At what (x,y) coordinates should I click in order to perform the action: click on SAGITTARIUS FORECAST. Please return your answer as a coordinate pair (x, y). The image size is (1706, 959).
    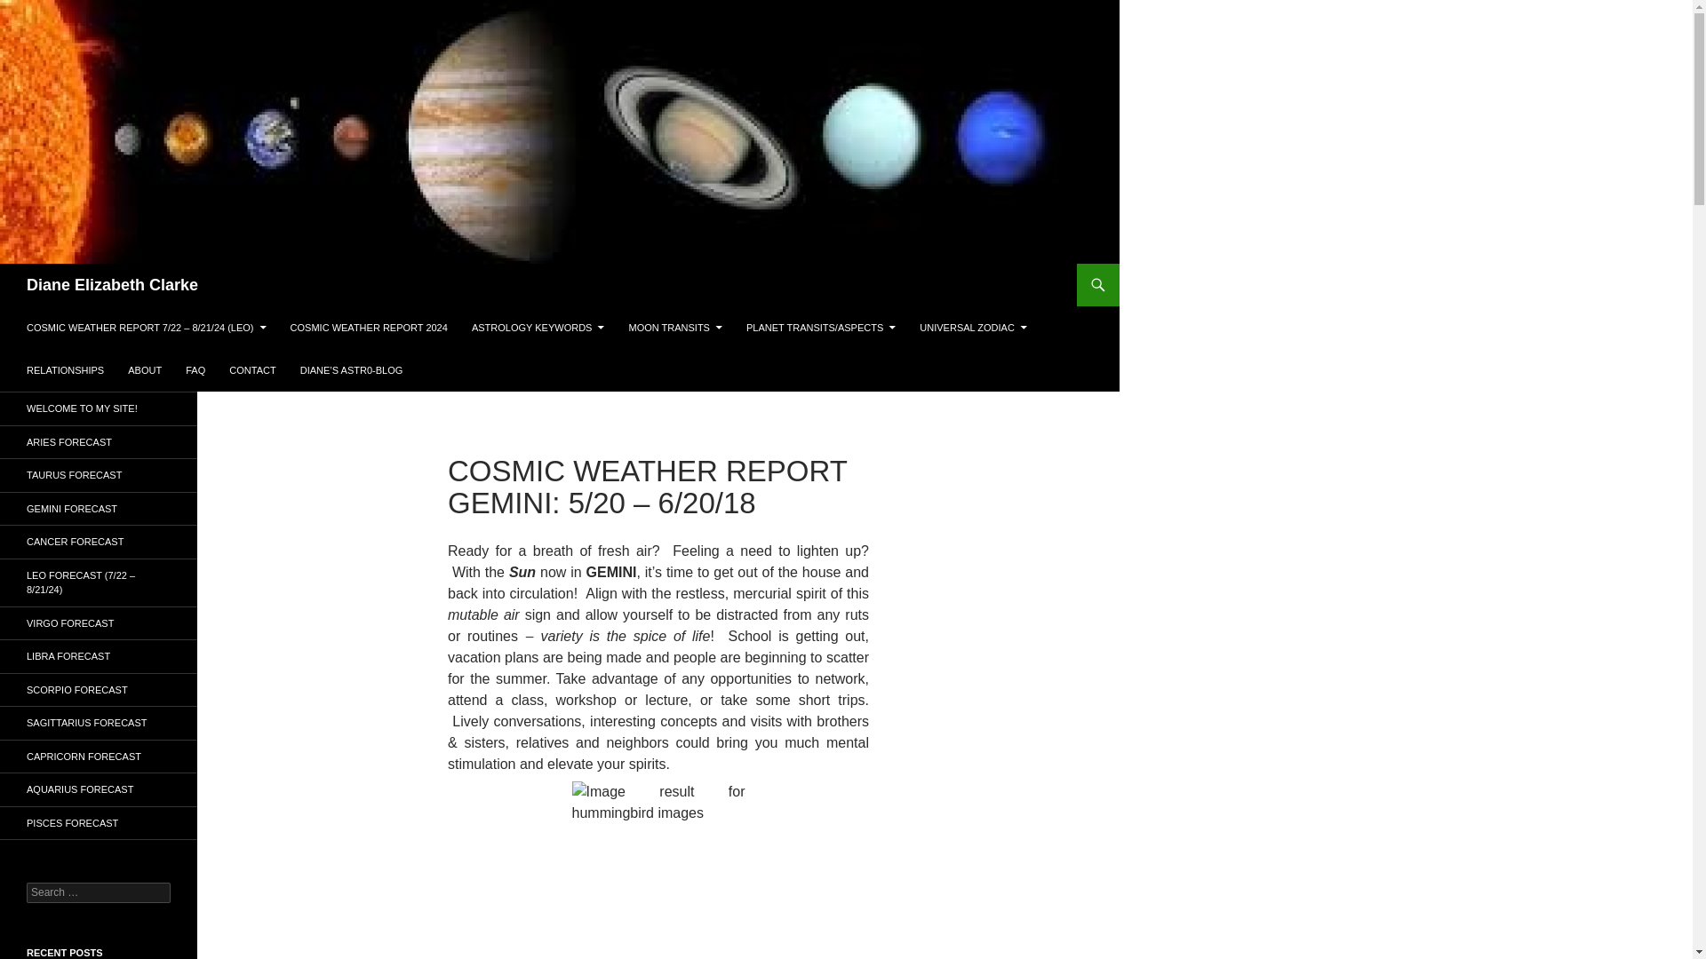
    Looking at the image, I should click on (99, 723).